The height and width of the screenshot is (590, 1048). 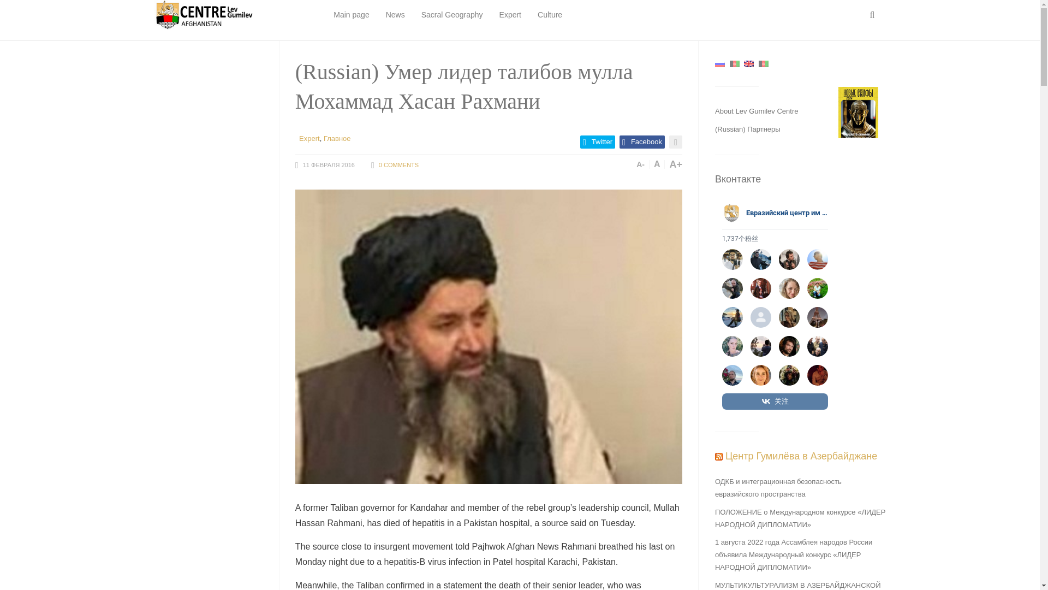 I want to click on 0 COMMENTS, so click(x=398, y=164).